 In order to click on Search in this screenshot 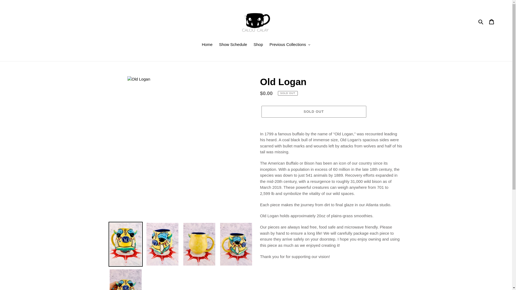, I will do `click(481, 21)`.